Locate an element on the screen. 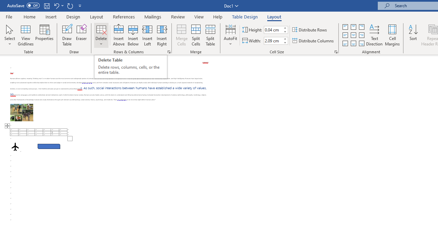 The height and width of the screenshot is (246, 438). Table Row Height is located at coordinates (273, 30).